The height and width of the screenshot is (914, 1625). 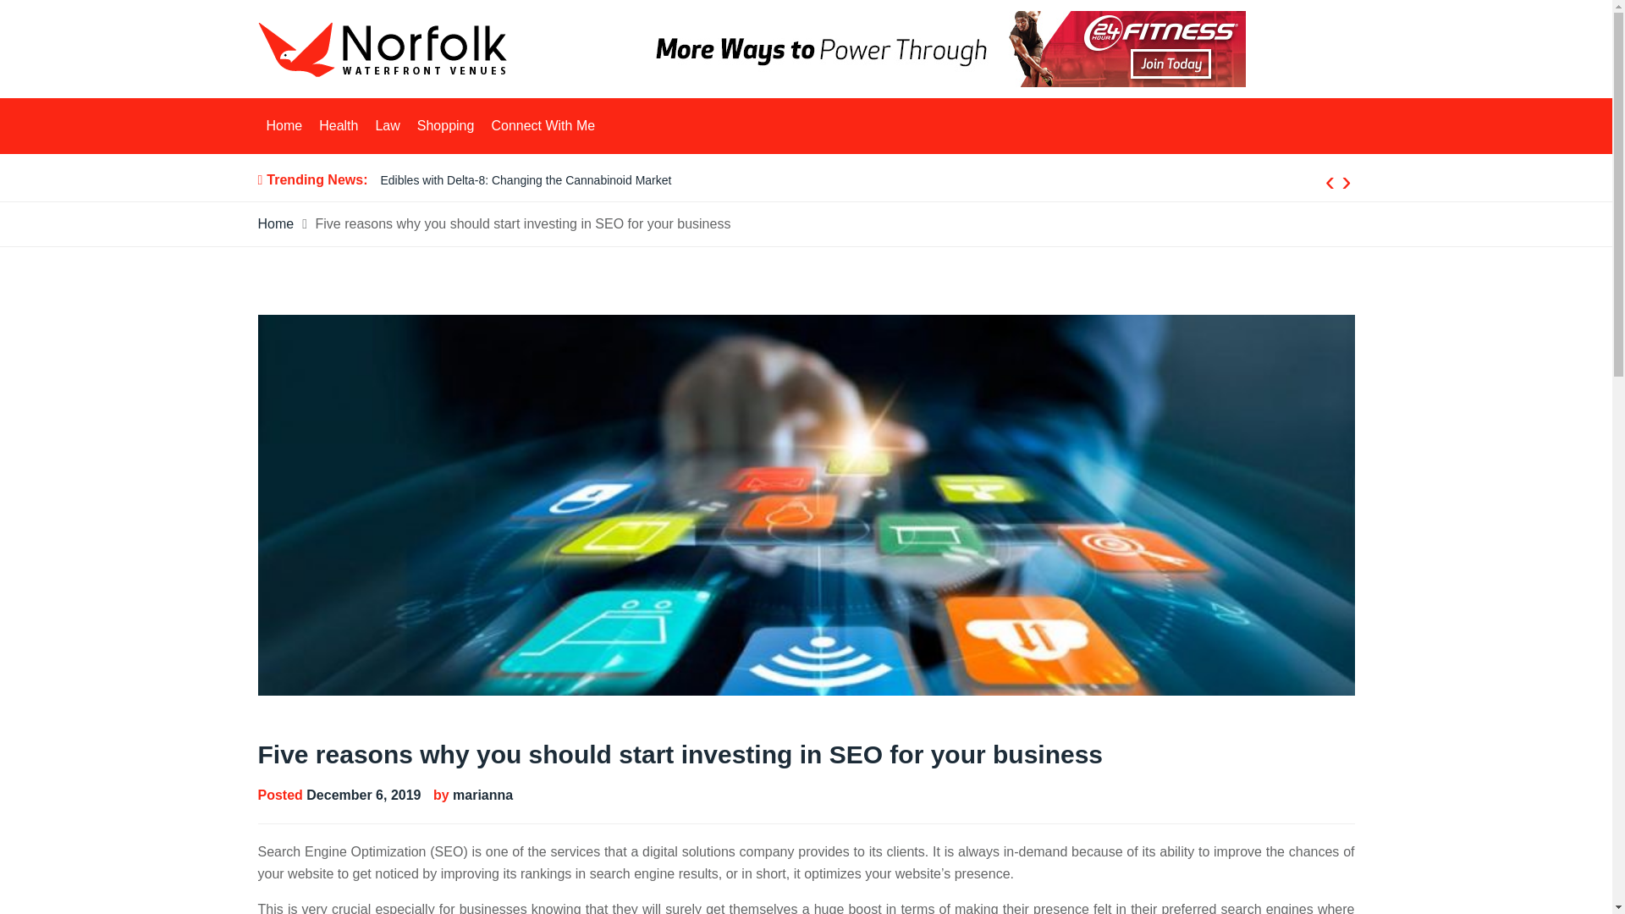 What do you see at coordinates (445, 125) in the screenshot?
I see `Shopping` at bounding box center [445, 125].